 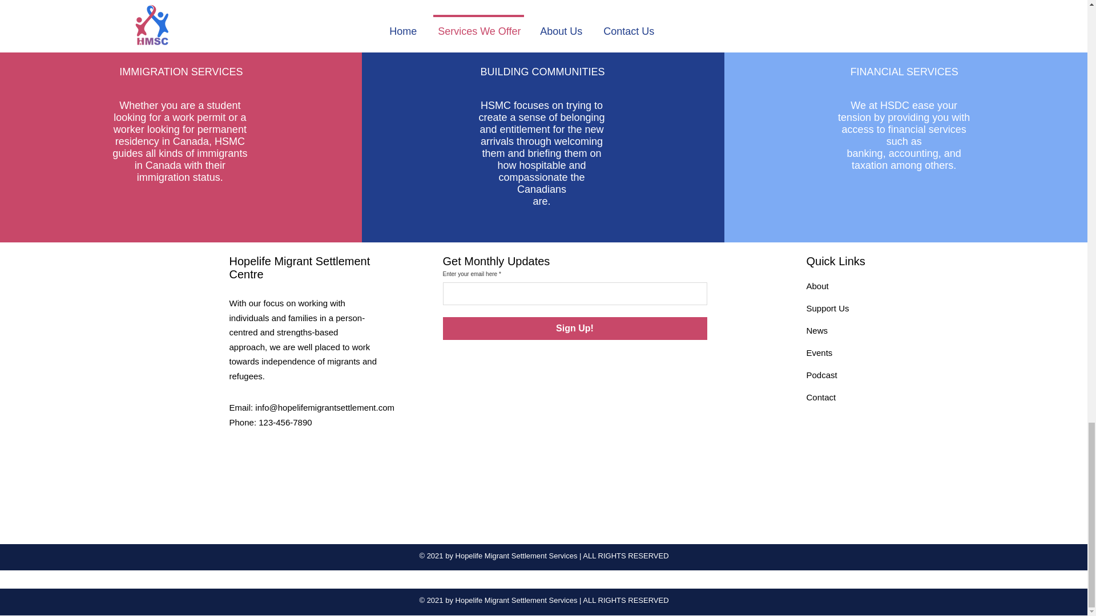 I want to click on About, so click(x=817, y=285).